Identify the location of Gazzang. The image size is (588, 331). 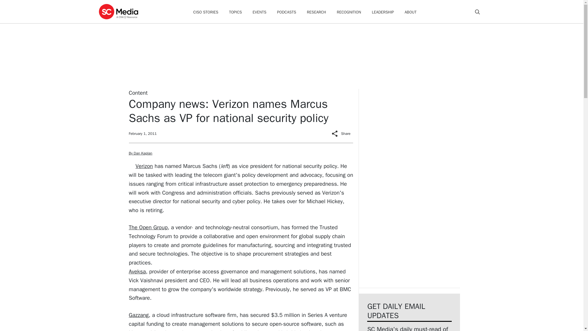
(138, 315).